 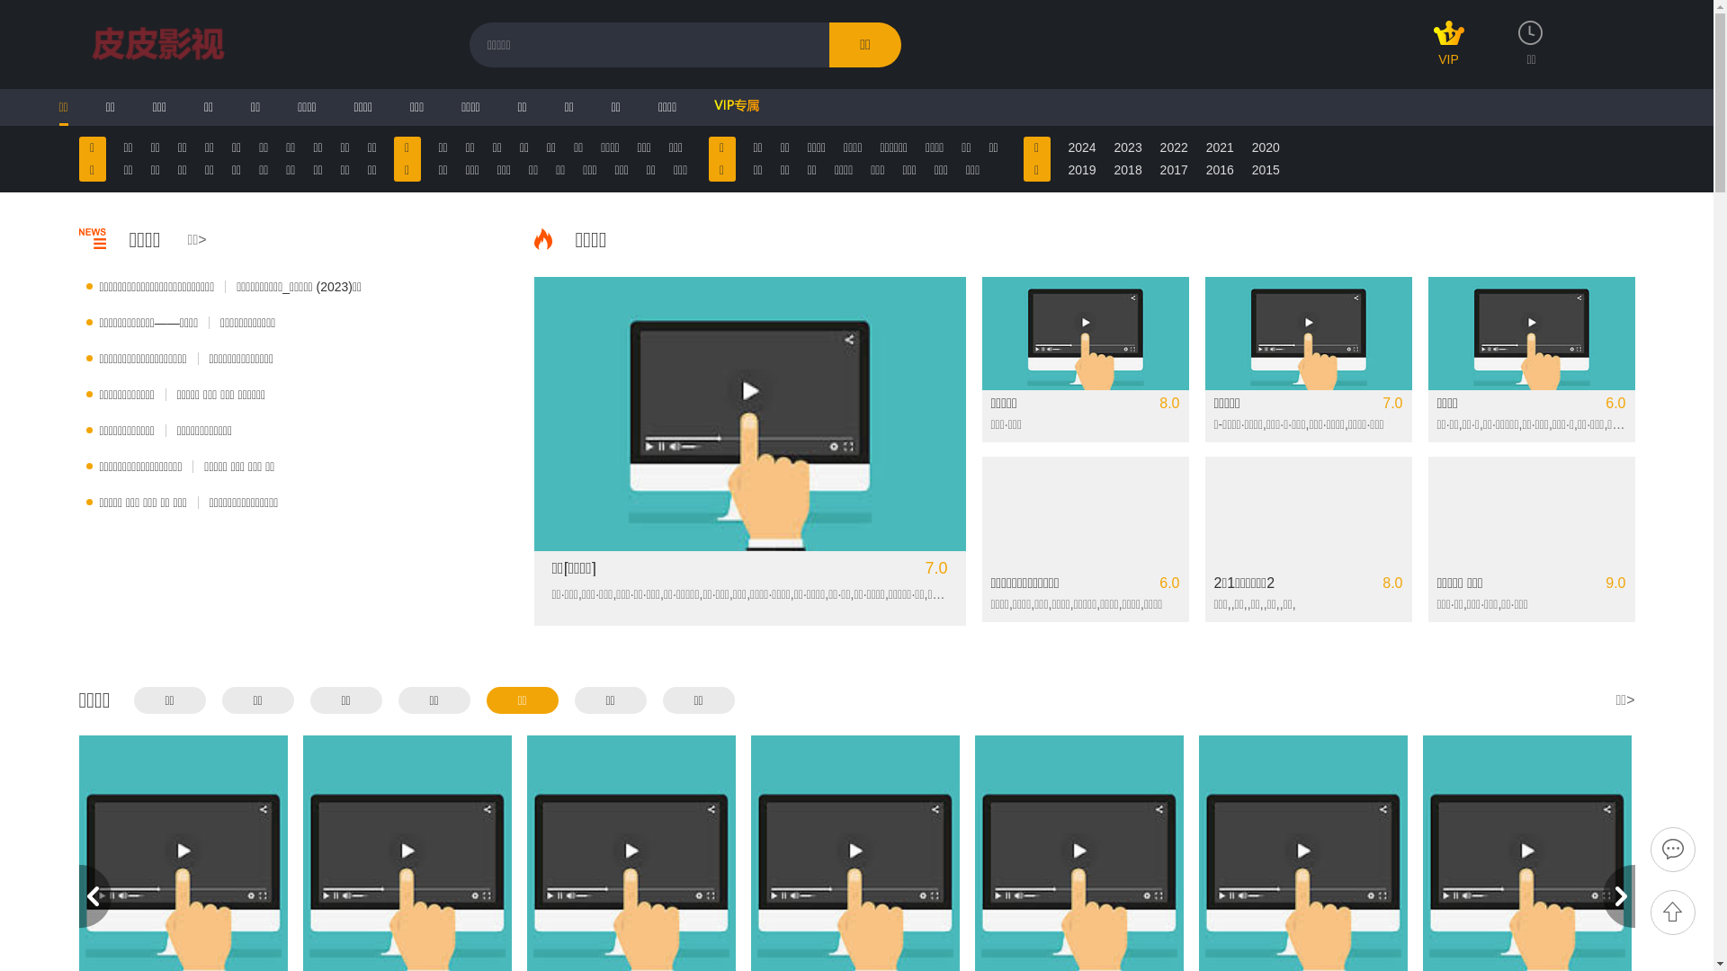 I want to click on VIP, so click(x=1449, y=52).